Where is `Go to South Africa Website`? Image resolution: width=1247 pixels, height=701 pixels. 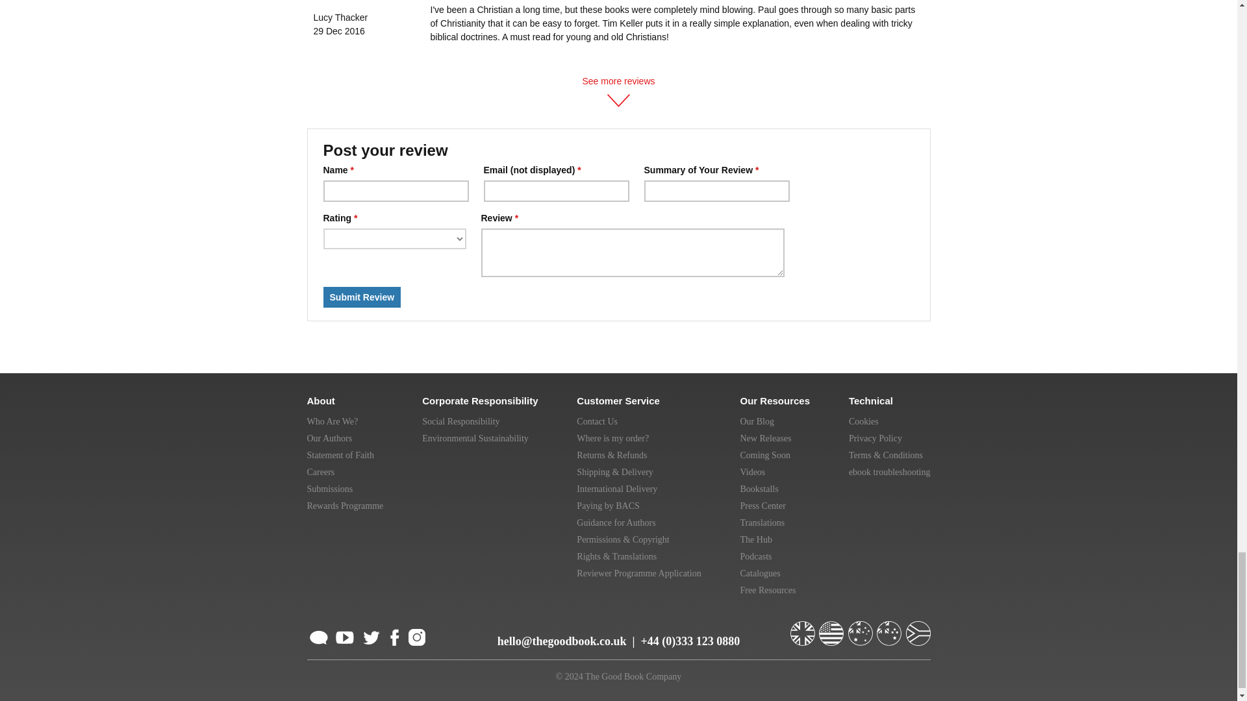
Go to South Africa Website is located at coordinates (917, 628).